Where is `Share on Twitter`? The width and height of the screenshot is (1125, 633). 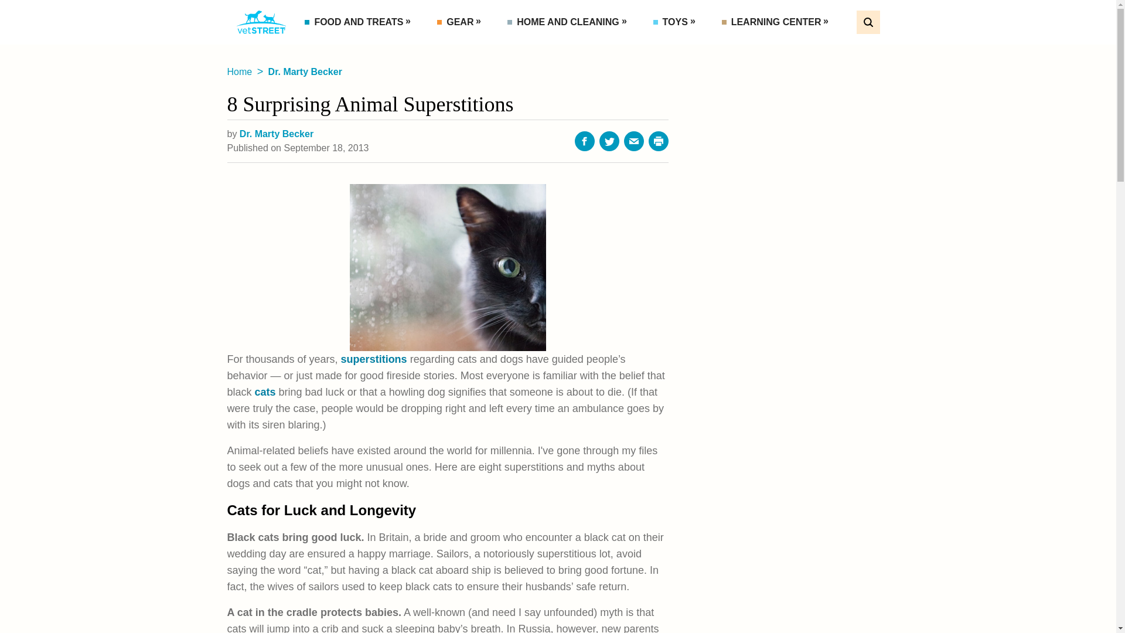 Share on Twitter is located at coordinates (609, 141).